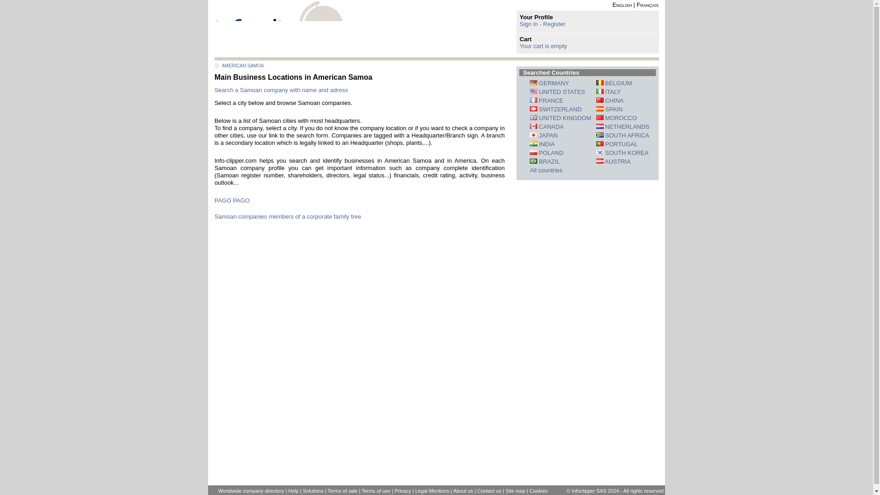  What do you see at coordinates (546, 126) in the screenshot?
I see `CANADA` at bounding box center [546, 126].